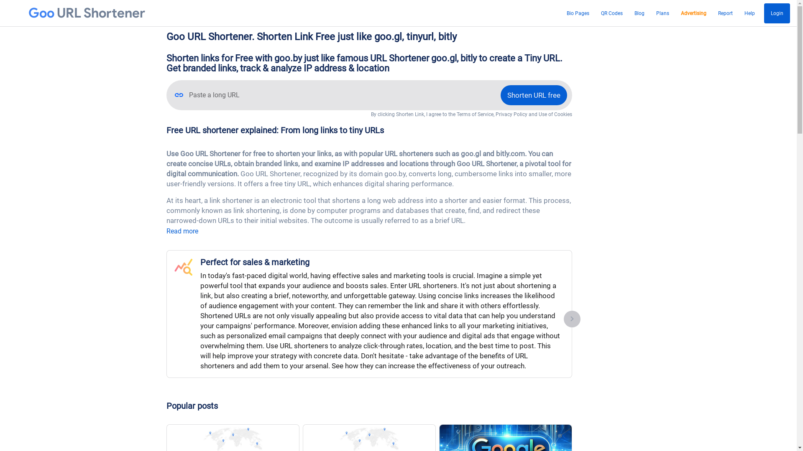 Image resolution: width=803 pixels, height=451 pixels. Describe the element at coordinates (662, 13) in the screenshot. I see `Plans` at that location.